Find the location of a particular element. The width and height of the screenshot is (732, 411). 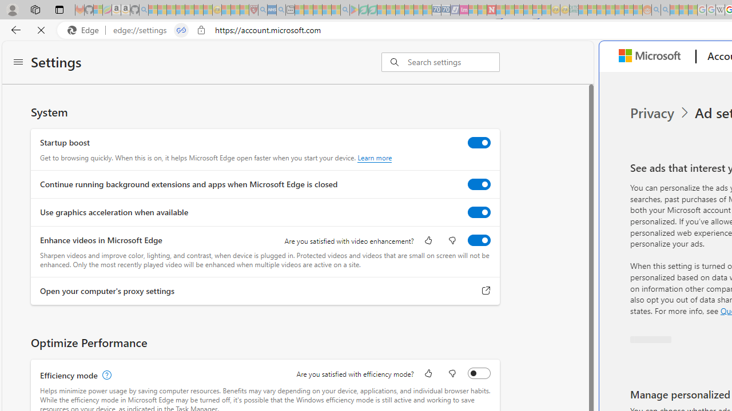

Startup boost is located at coordinates (479, 142).